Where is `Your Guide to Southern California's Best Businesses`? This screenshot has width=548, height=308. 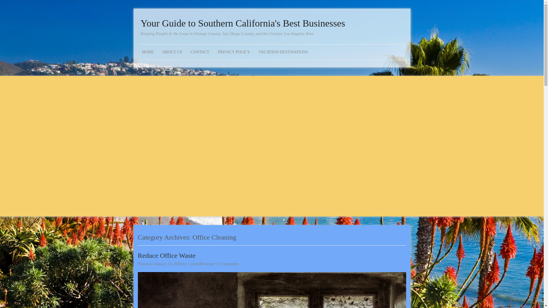
Your Guide to Southern California's Best Businesses is located at coordinates (271, 23).